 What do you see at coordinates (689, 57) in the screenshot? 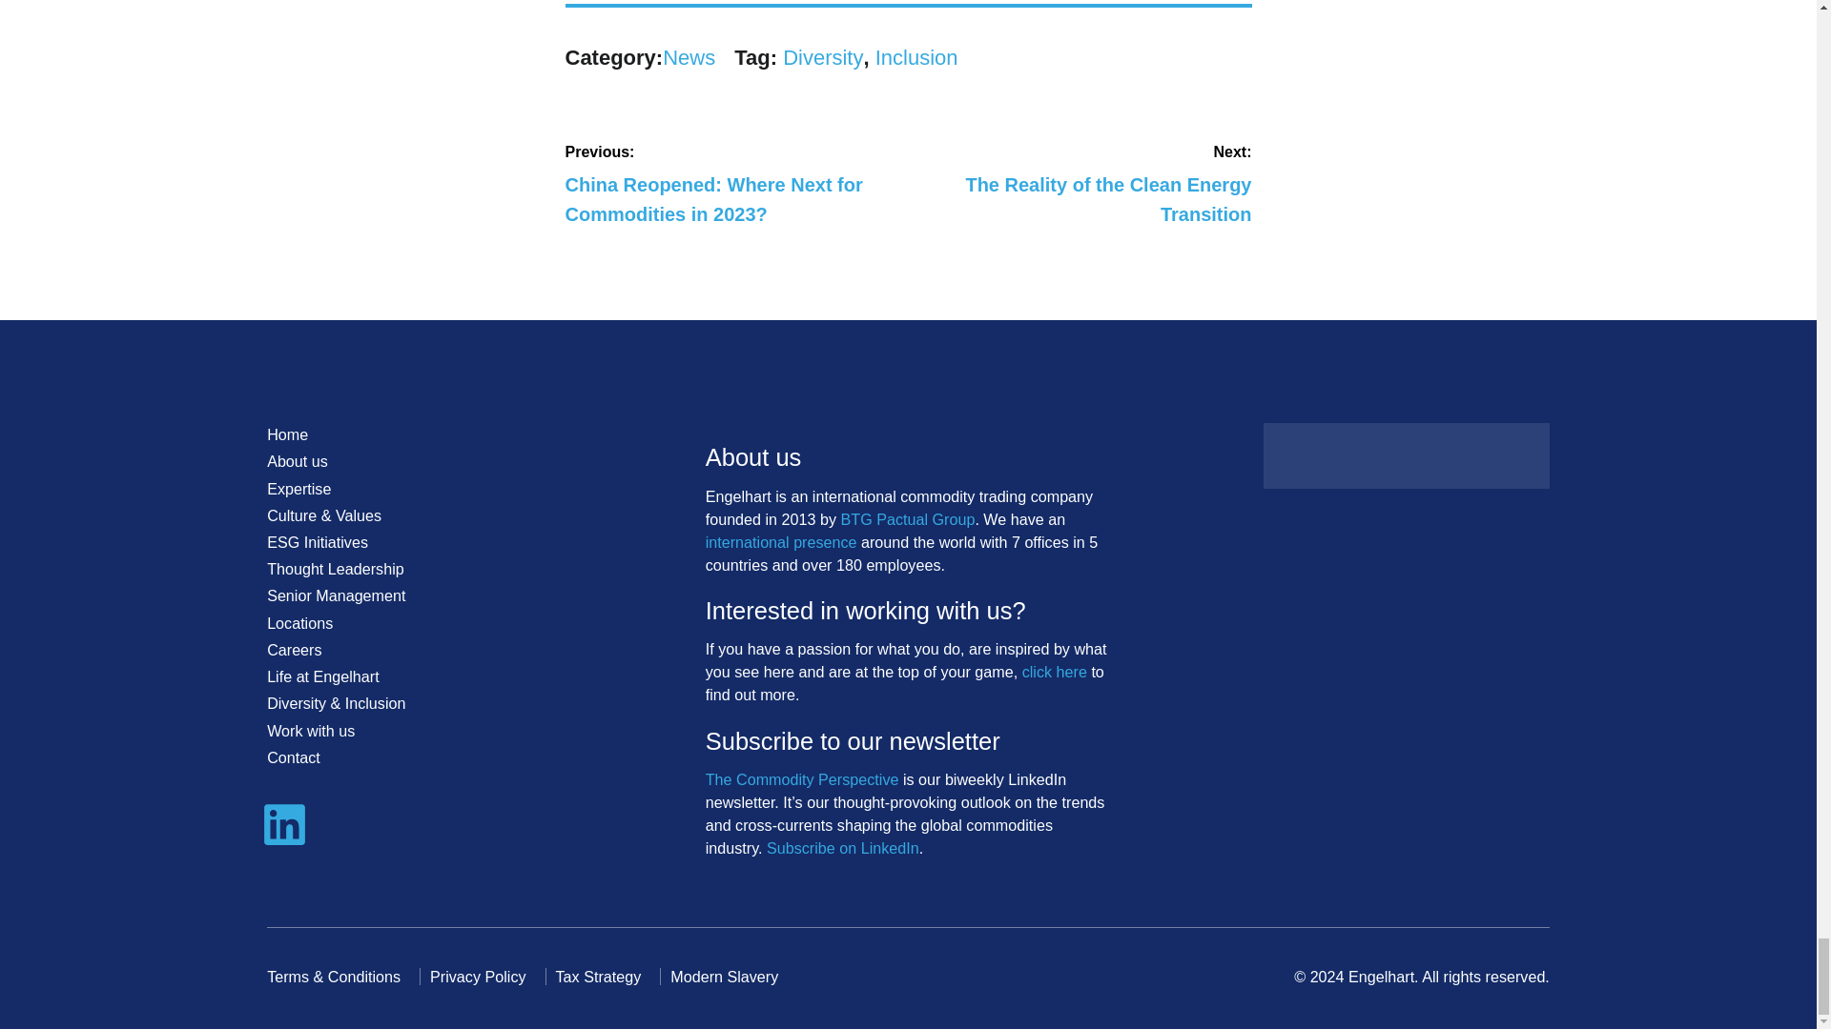
I see `News` at bounding box center [689, 57].